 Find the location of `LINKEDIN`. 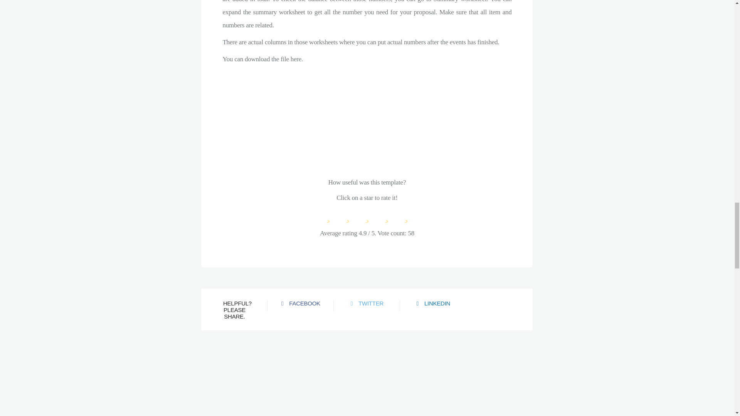

LINKEDIN is located at coordinates (433, 303).